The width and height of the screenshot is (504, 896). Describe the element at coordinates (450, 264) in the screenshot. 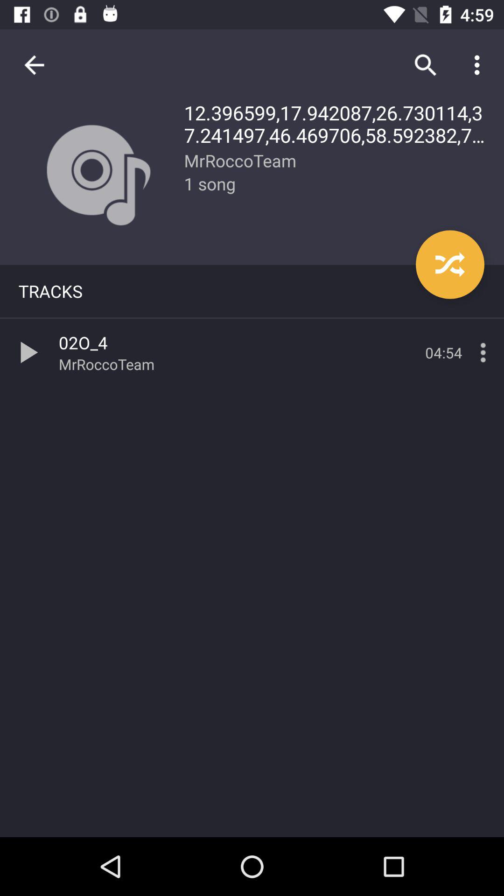

I see `press the item below the 12 396599 17` at that location.